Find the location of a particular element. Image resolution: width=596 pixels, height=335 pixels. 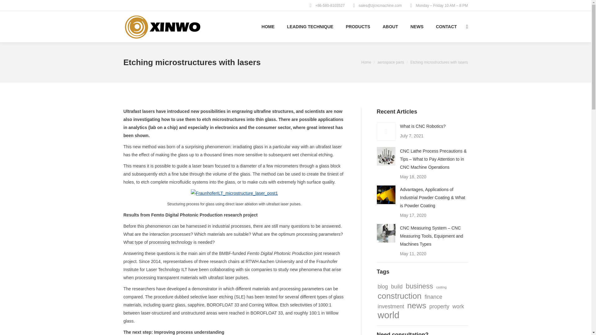

Home is located at coordinates (366, 62).